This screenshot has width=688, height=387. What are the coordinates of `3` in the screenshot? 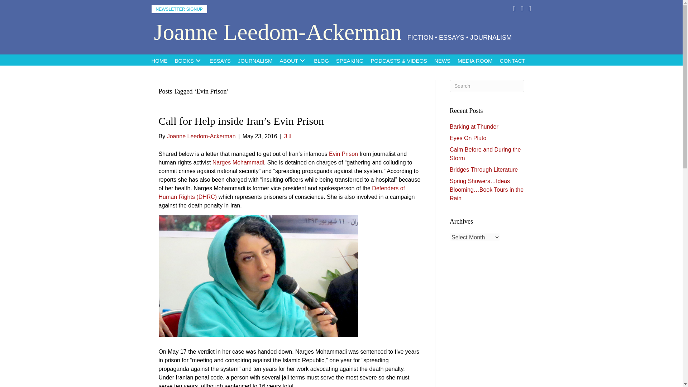 It's located at (287, 136).